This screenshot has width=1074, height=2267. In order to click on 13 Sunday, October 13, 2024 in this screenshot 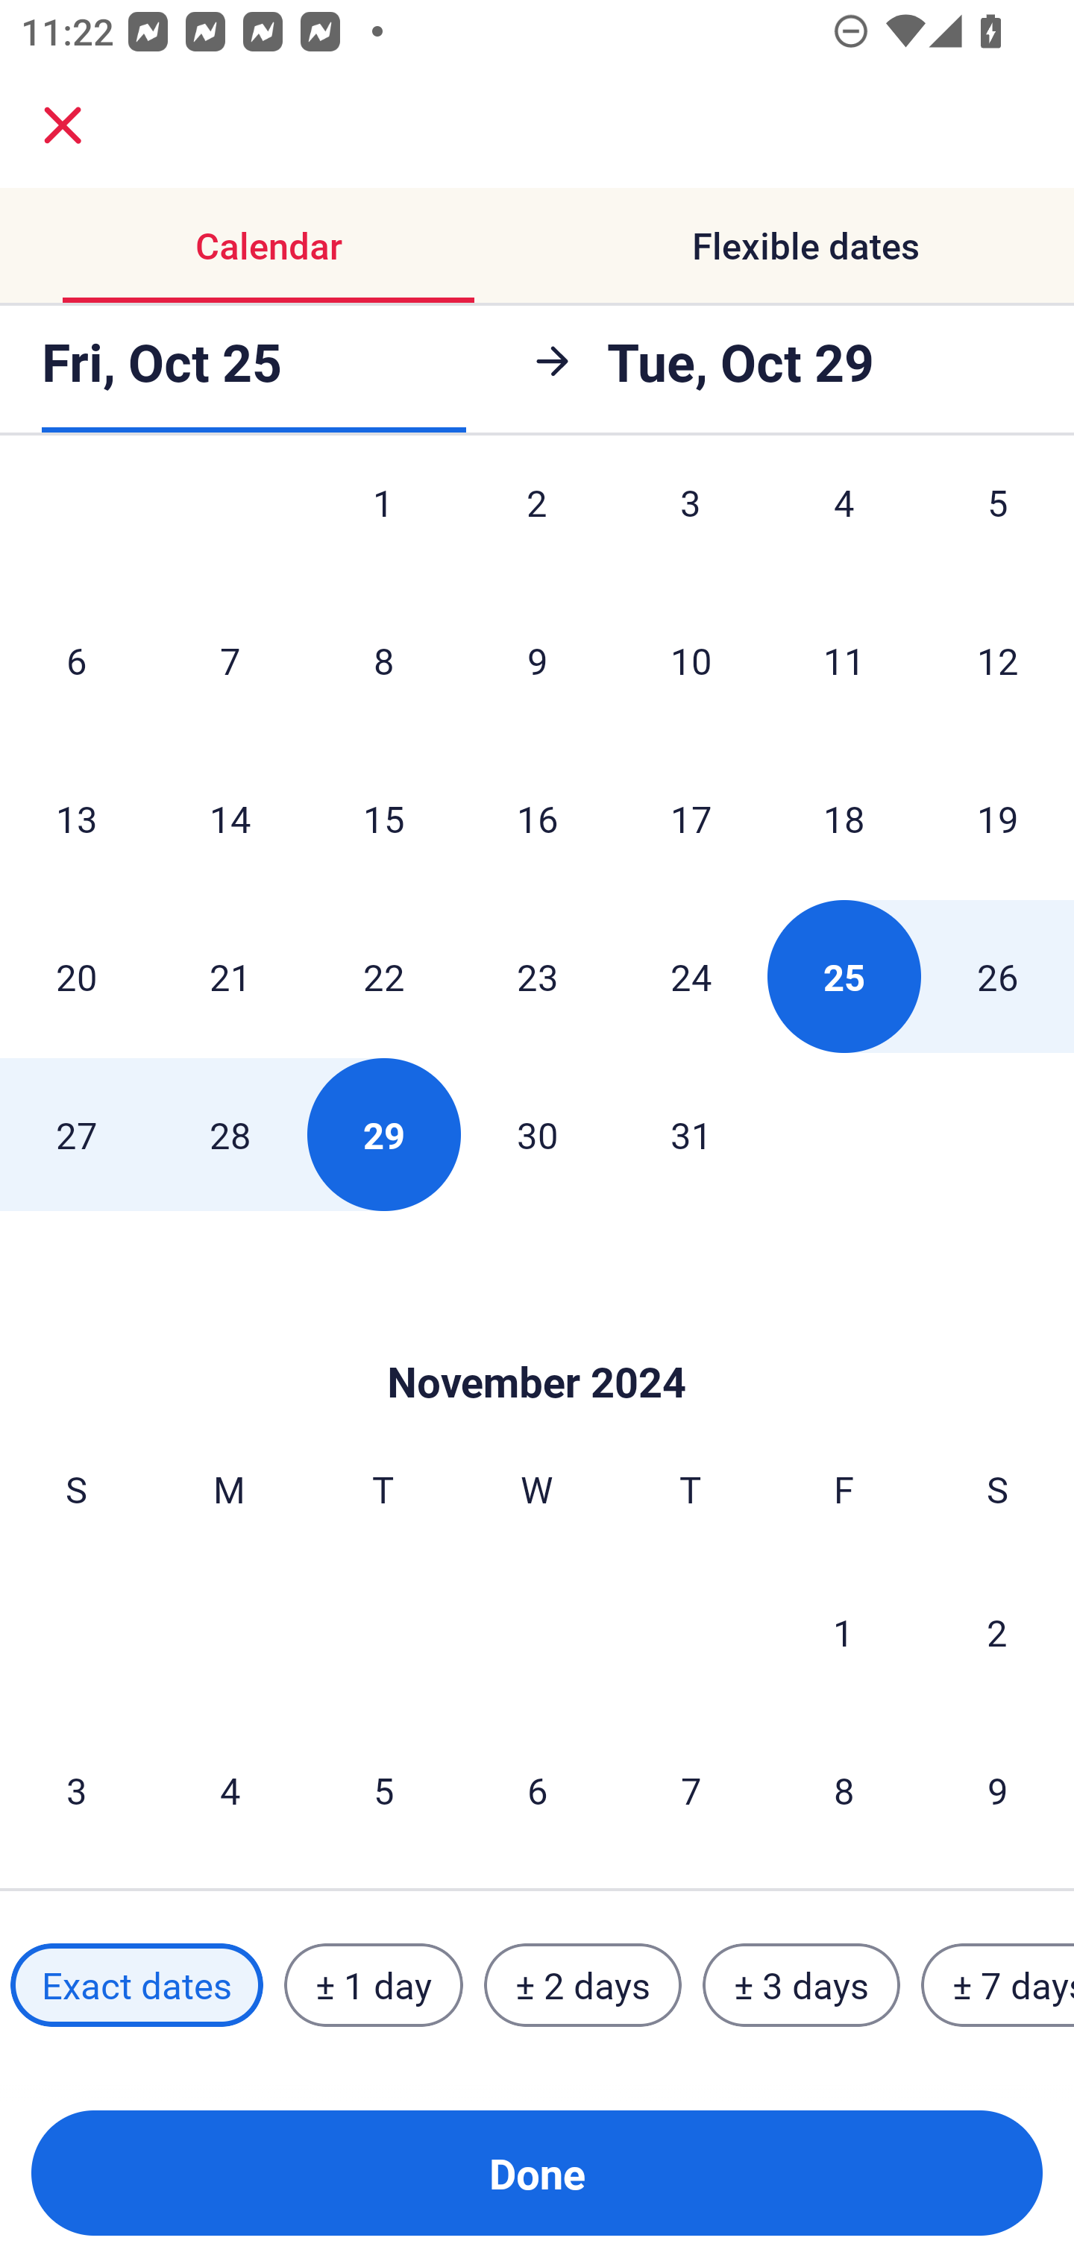, I will do `click(76, 818)`.